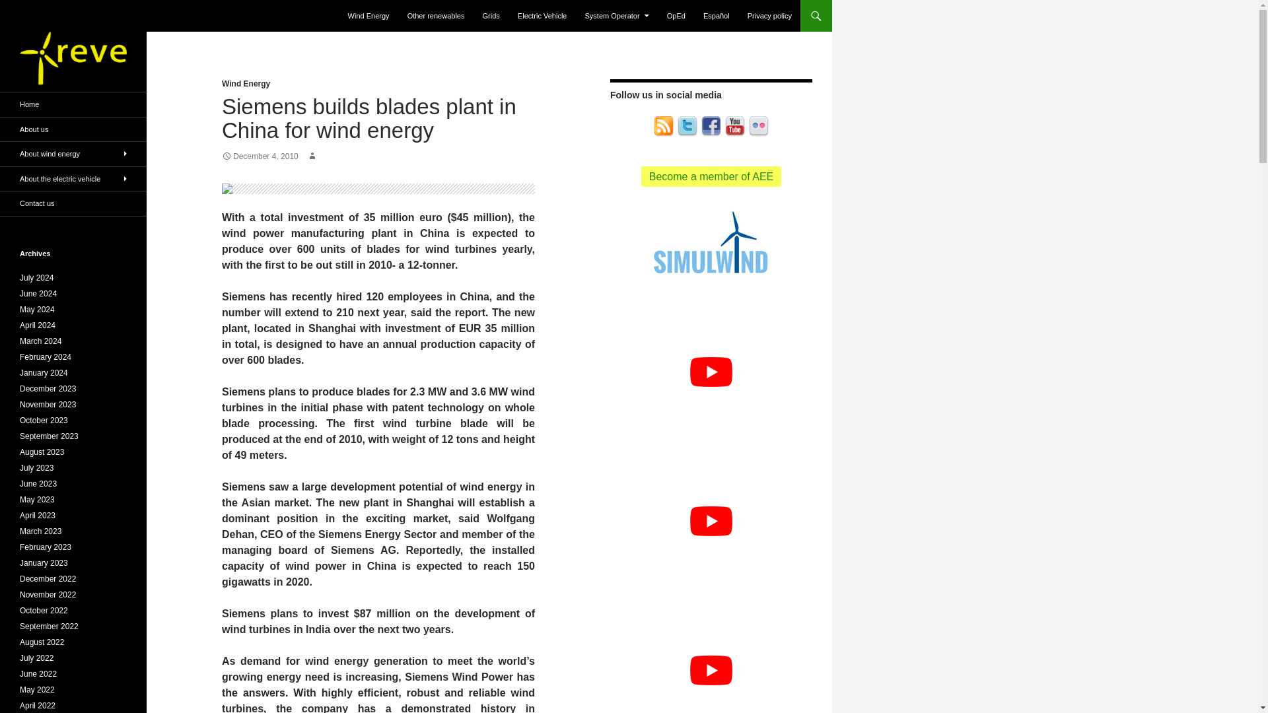  I want to click on Privacy policy, so click(769, 16).